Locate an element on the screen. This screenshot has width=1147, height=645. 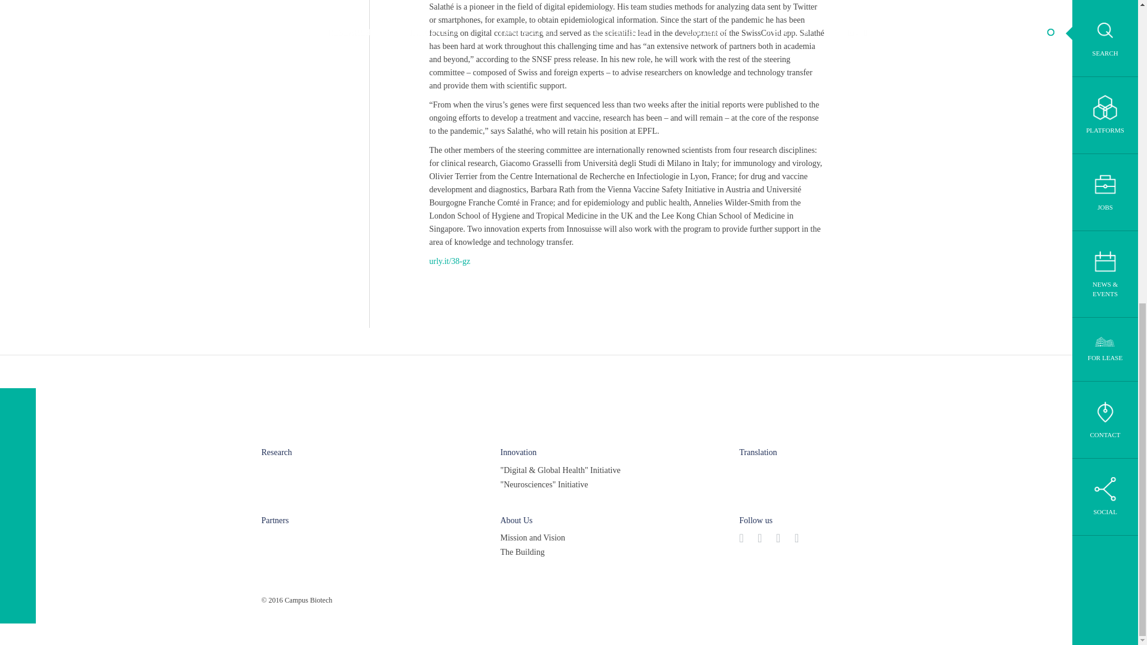
The Building is located at coordinates (522, 552).